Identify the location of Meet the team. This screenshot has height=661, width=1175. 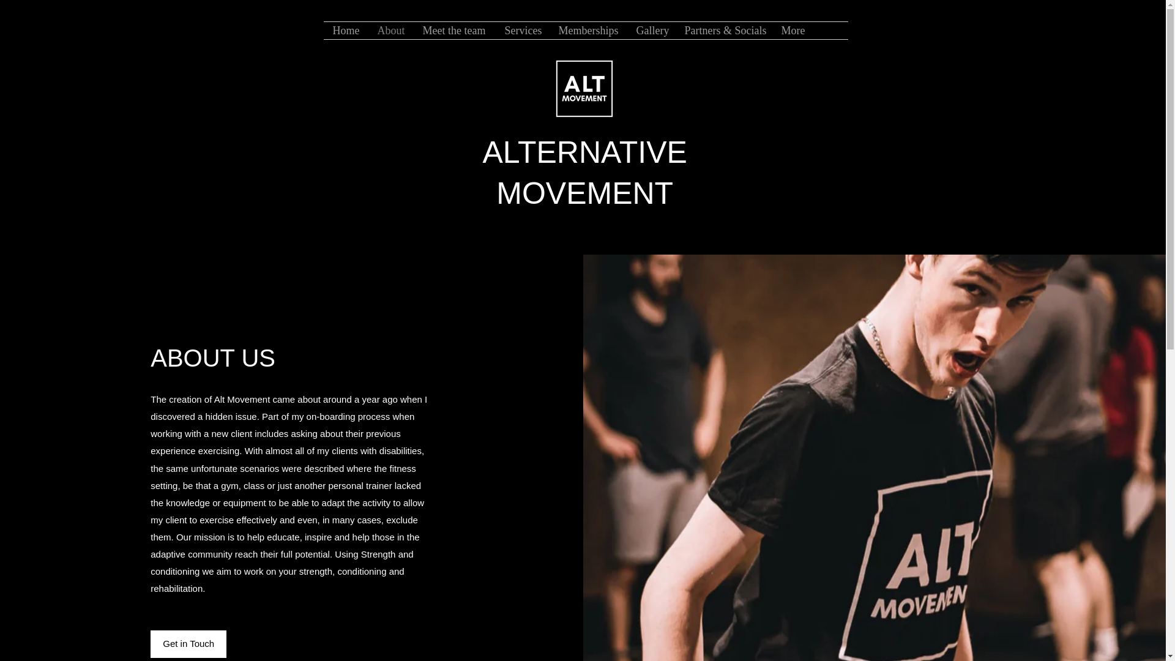
(454, 30).